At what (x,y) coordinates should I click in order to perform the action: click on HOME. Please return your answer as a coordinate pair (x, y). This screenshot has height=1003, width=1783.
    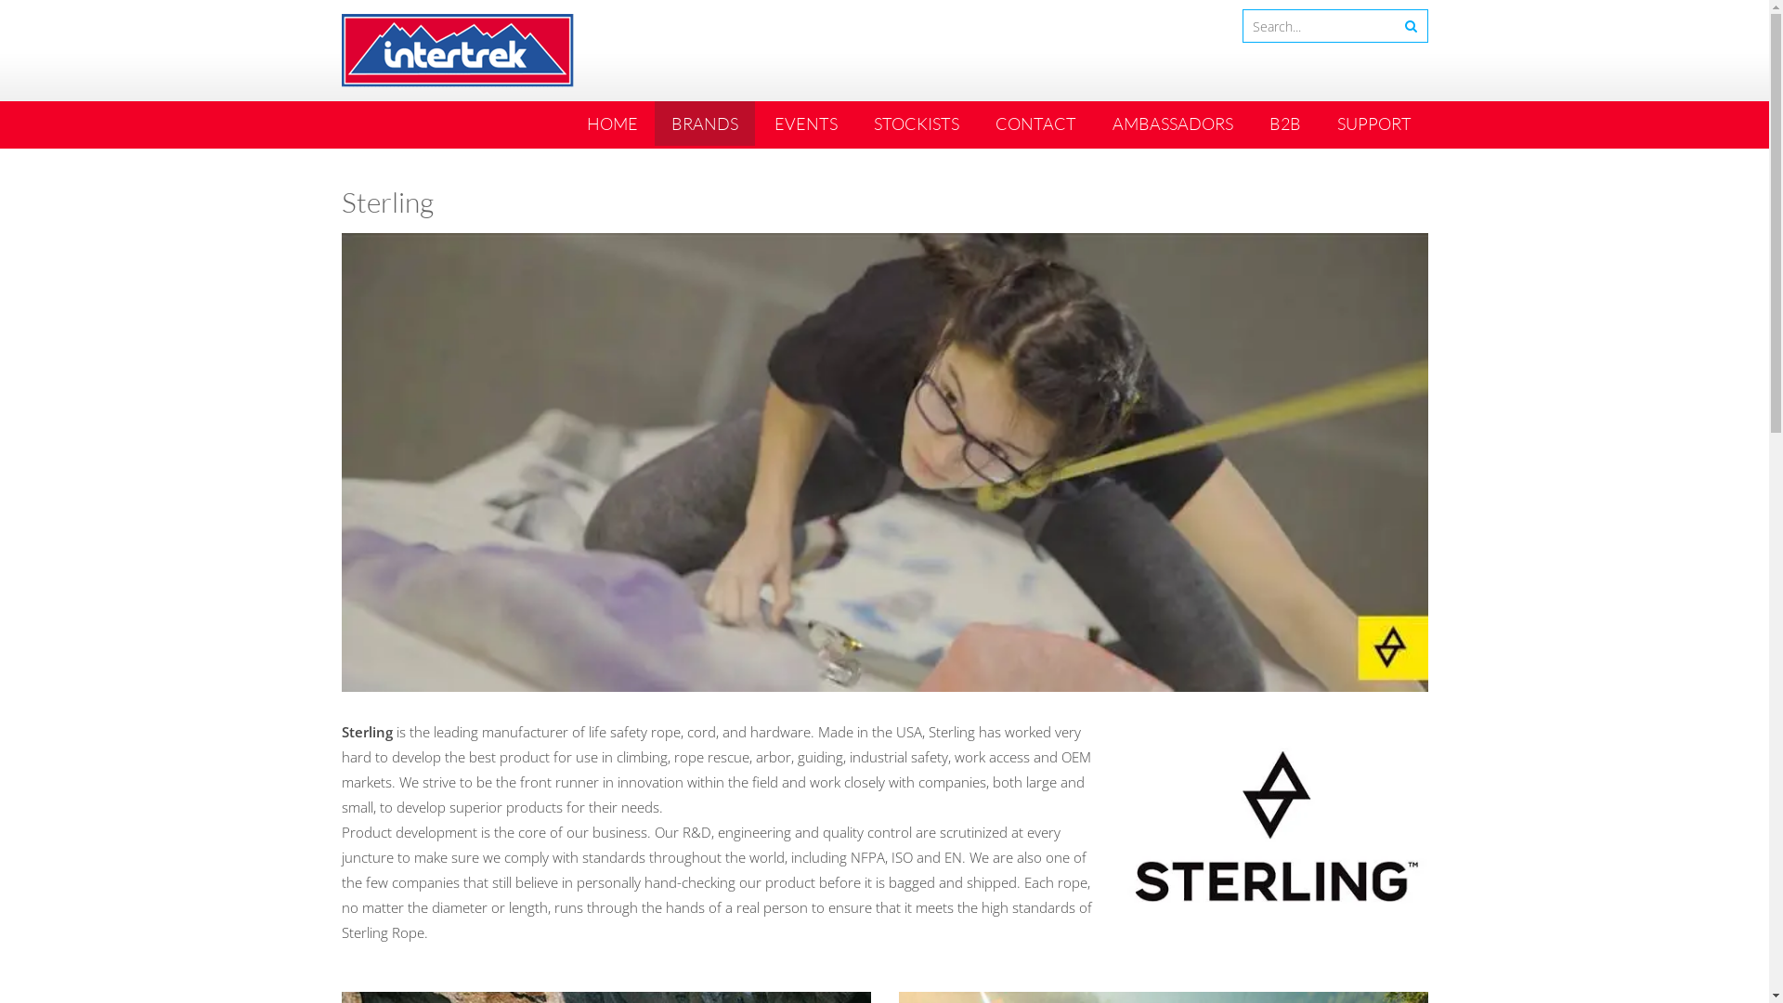
    Looking at the image, I should click on (613, 124).